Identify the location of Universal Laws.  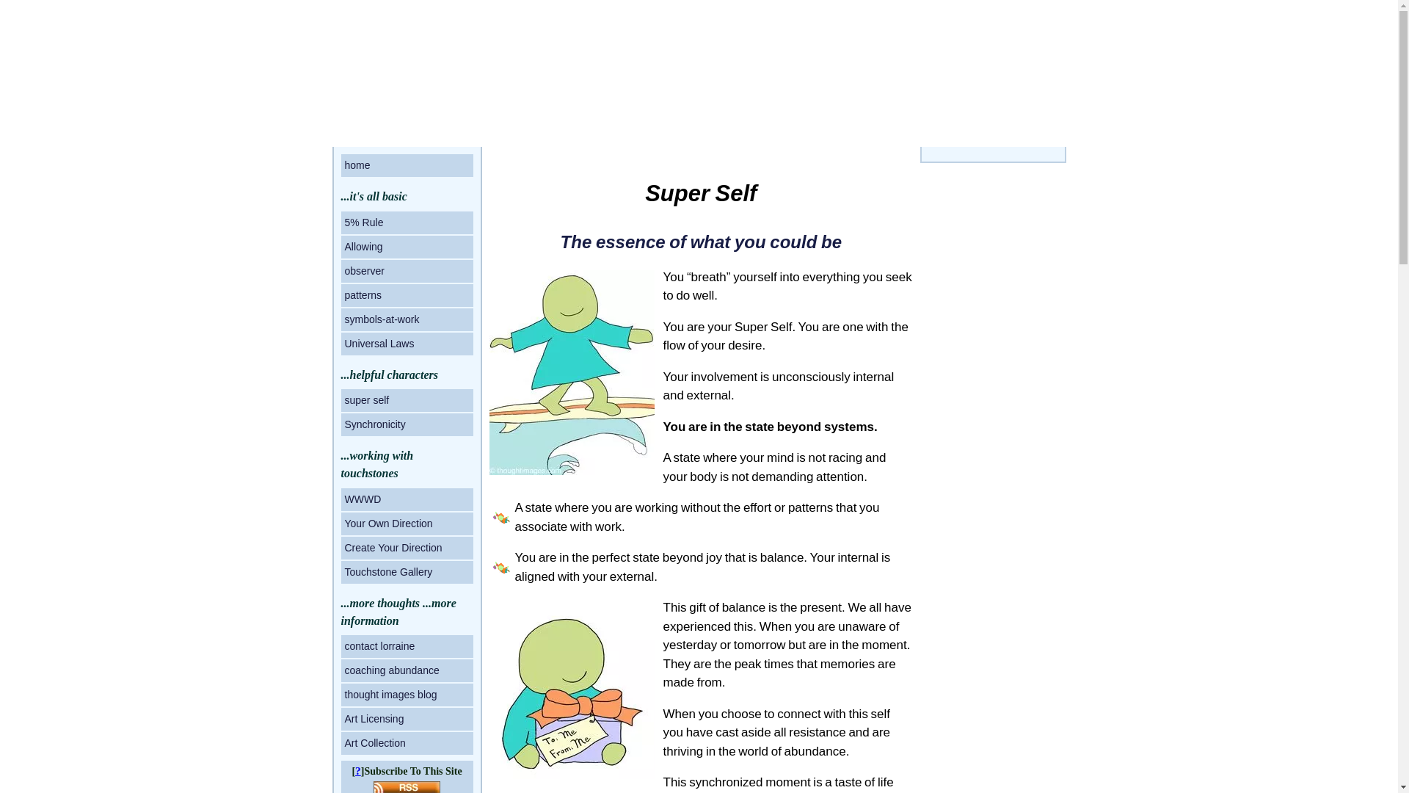
(407, 343).